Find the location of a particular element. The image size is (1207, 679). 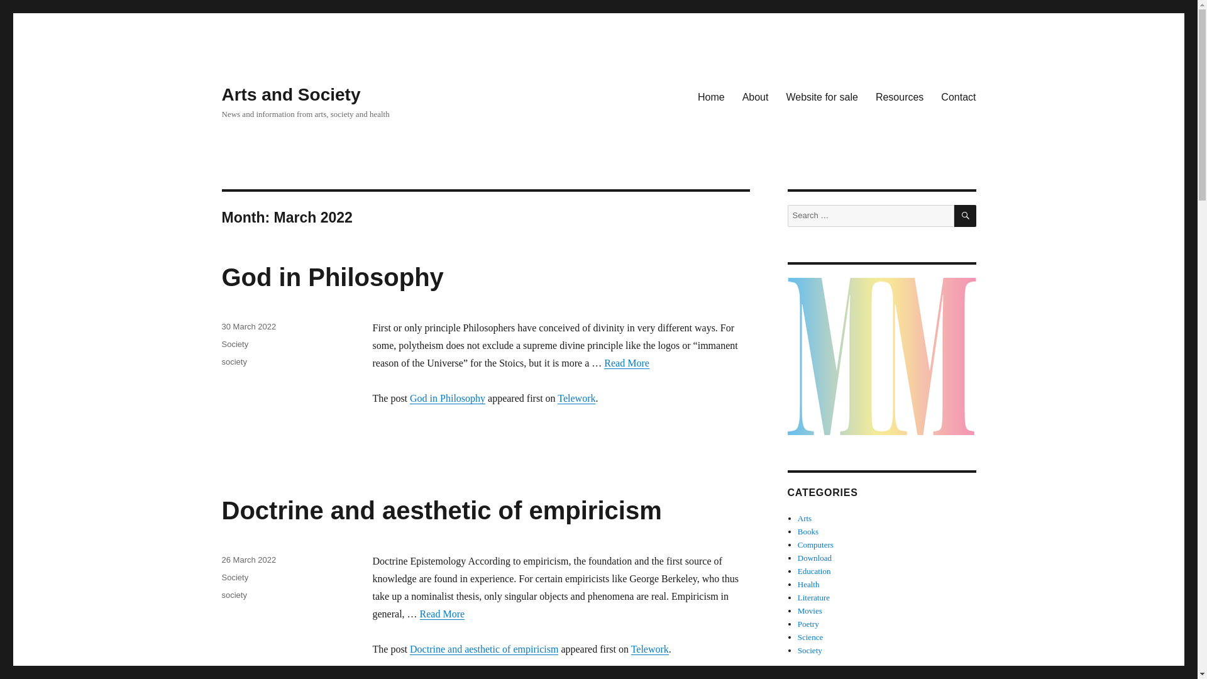

Society is located at coordinates (234, 345).